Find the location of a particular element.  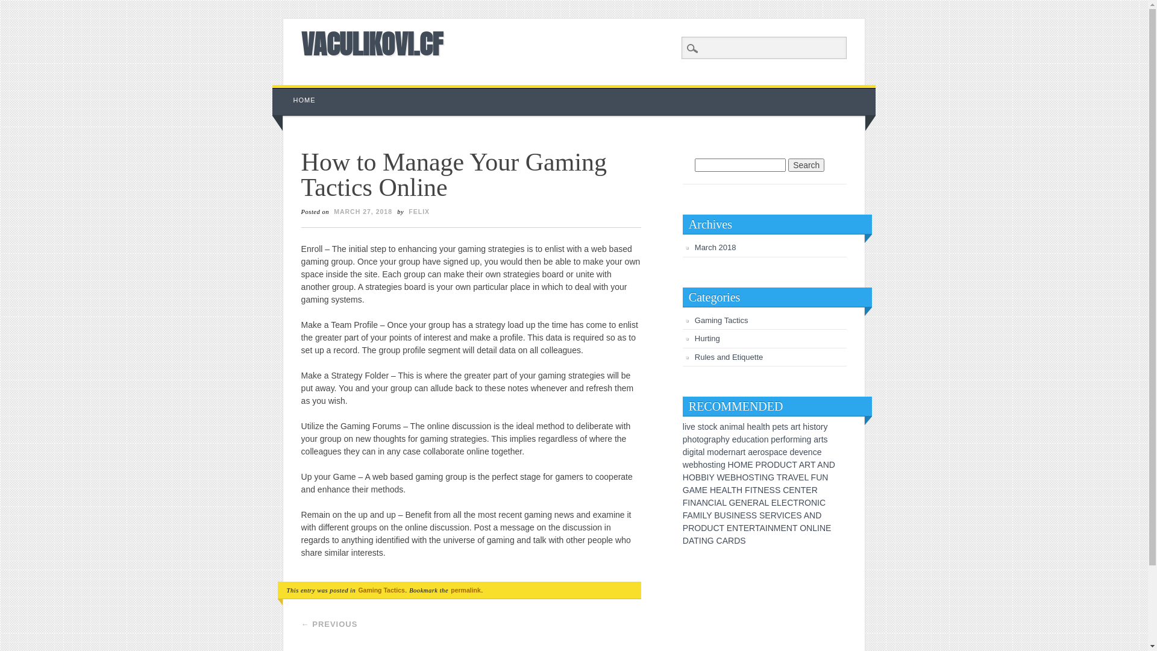

t is located at coordinates (815, 427).